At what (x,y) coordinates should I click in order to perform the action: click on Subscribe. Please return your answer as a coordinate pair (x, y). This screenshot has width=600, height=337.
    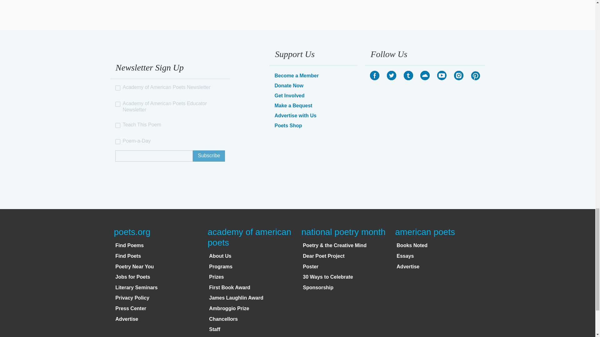
    Looking at the image, I should click on (209, 156).